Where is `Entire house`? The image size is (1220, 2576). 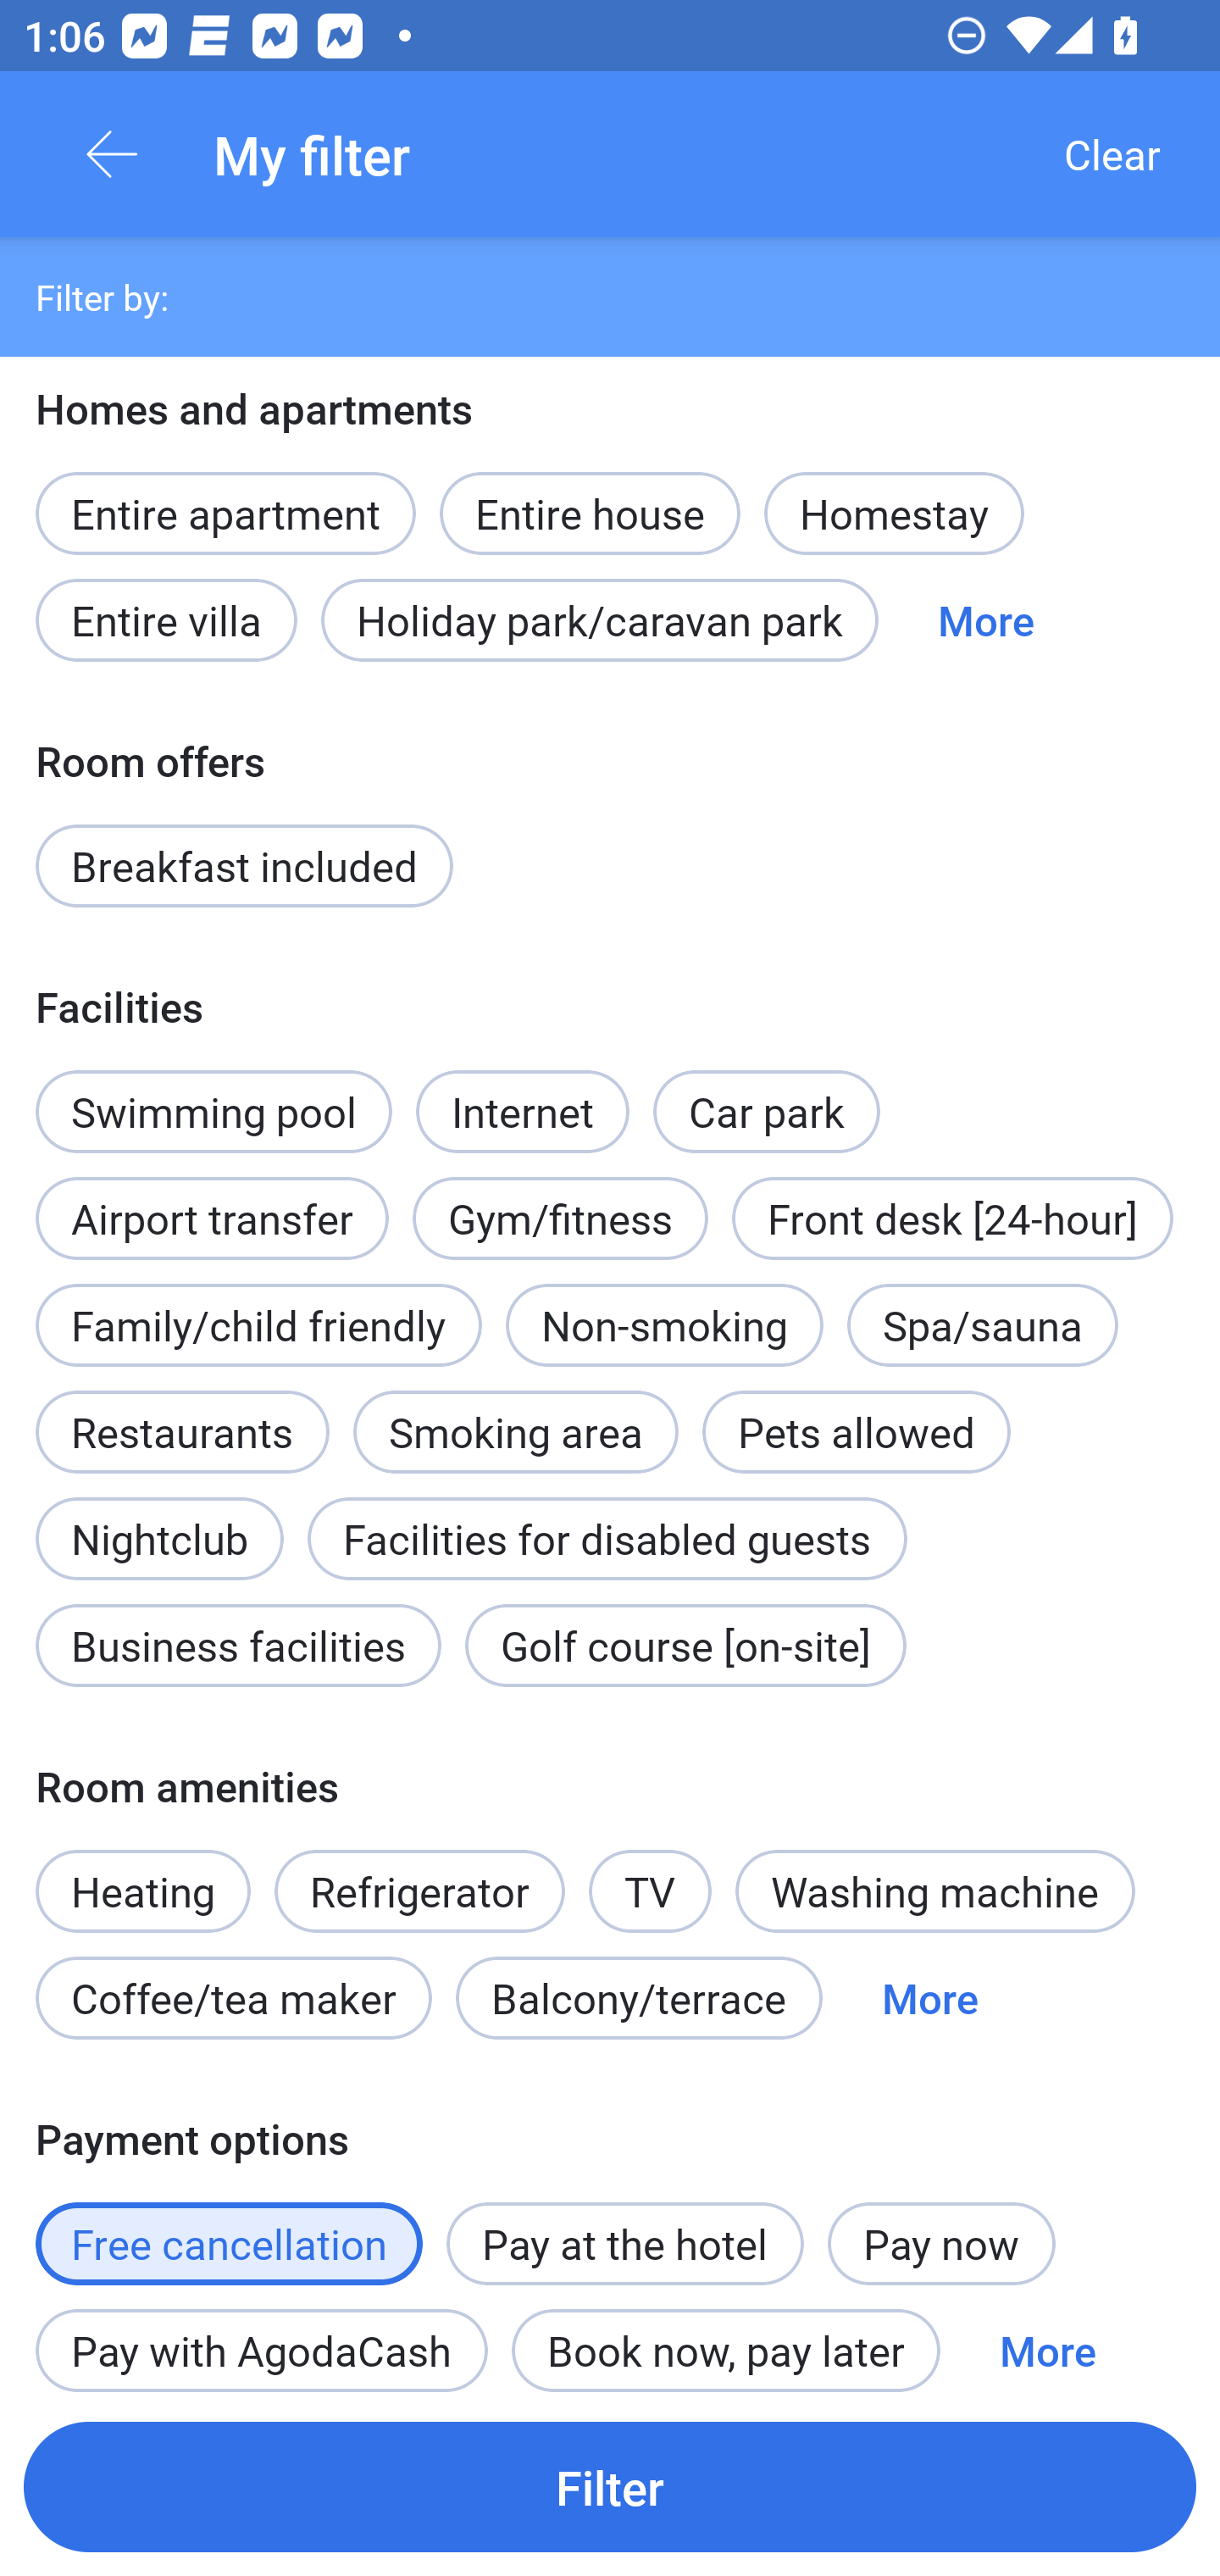
Entire house is located at coordinates (590, 495).